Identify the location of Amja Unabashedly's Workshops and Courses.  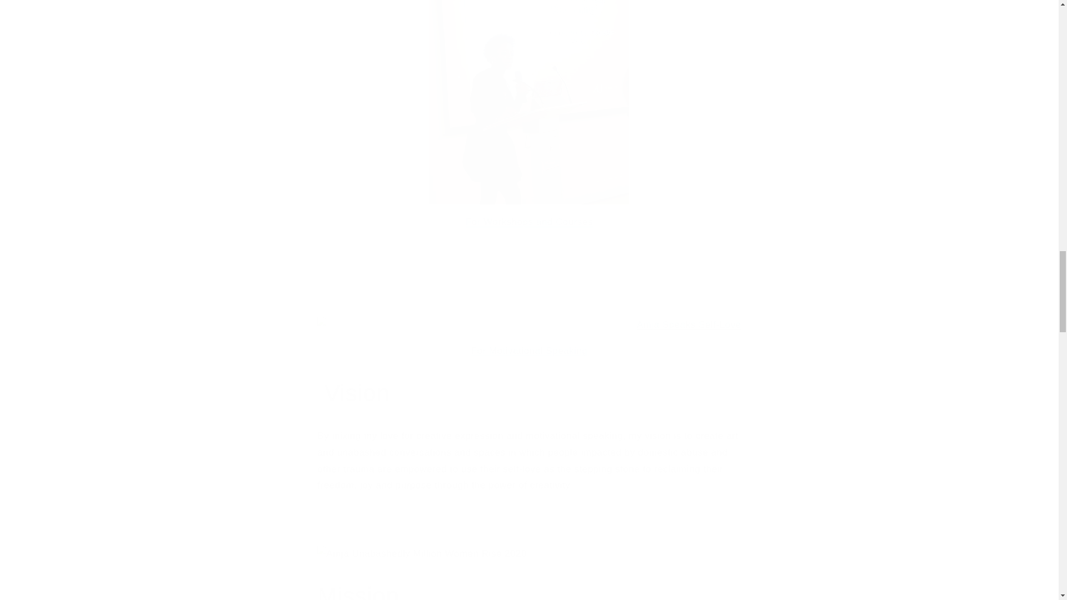
(529, 222).